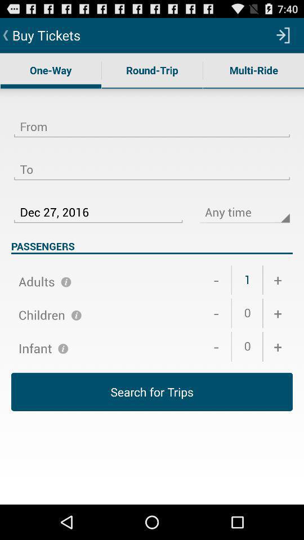  What do you see at coordinates (152, 120) in the screenshot?
I see `create from` at bounding box center [152, 120].